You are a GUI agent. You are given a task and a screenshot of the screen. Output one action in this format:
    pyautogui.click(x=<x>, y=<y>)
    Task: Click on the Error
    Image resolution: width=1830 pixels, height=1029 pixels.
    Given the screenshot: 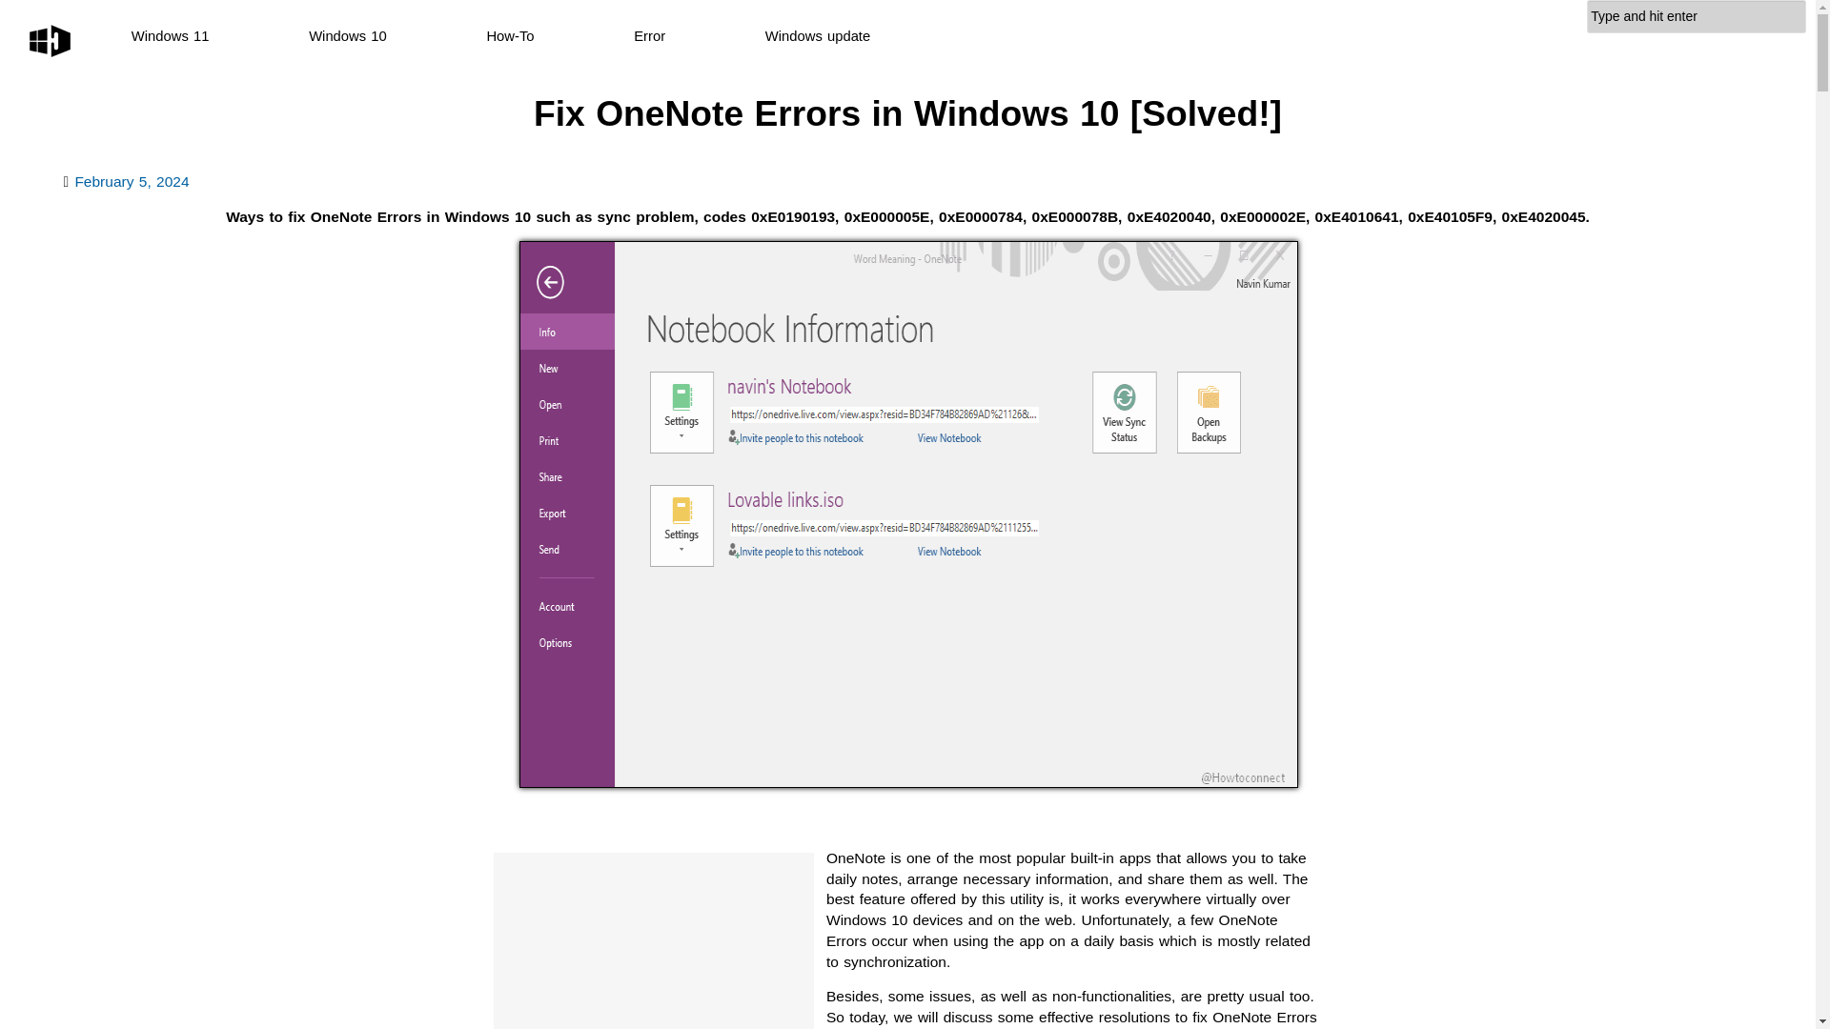 What is the action you would take?
    pyautogui.click(x=649, y=36)
    